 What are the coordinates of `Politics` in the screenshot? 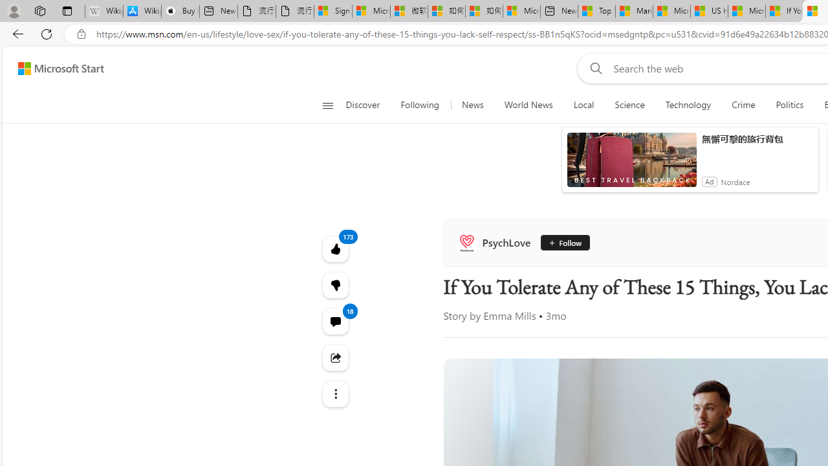 It's located at (789, 105).